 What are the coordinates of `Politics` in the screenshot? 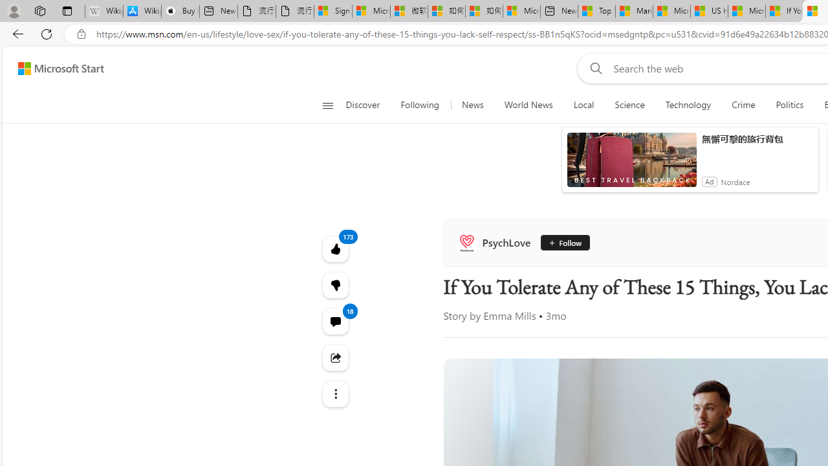 It's located at (789, 105).